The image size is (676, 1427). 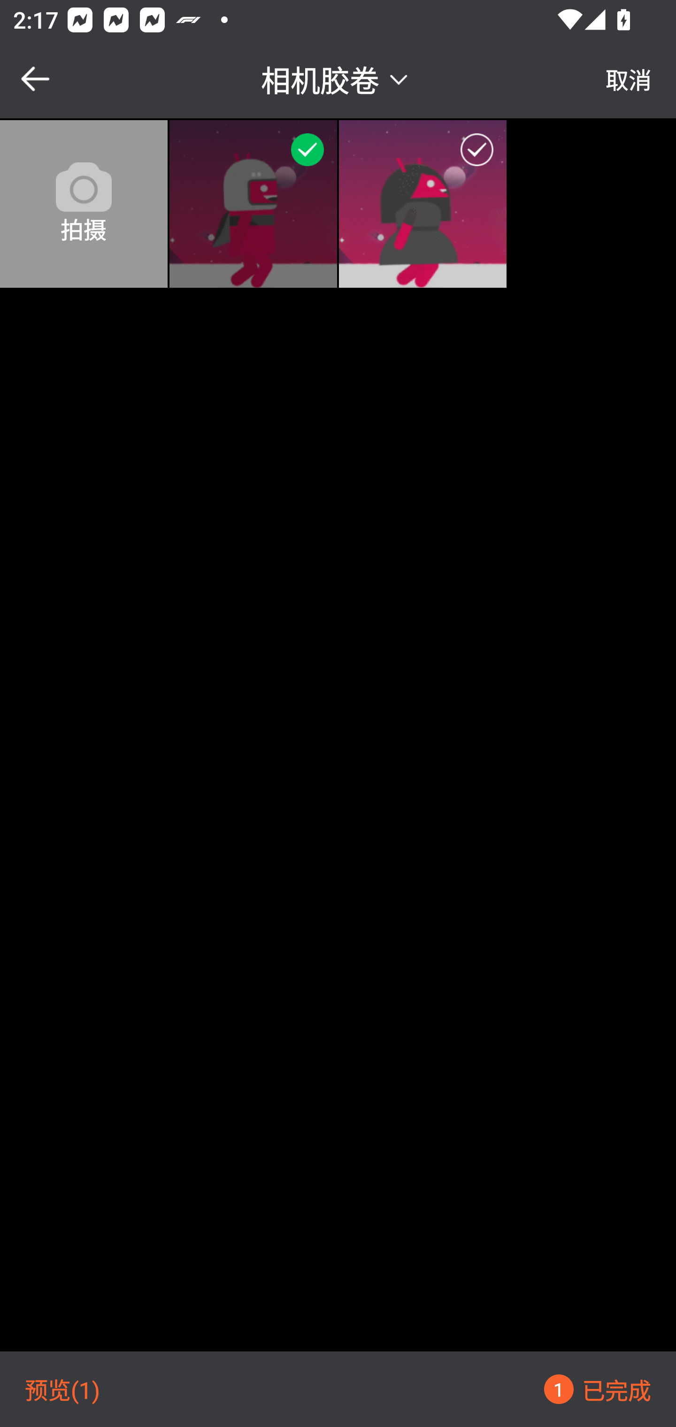 What do you see at coordinates (62, 1389) in the screenshot?
I see `预览(1)` at bounding box center [62, 1389].